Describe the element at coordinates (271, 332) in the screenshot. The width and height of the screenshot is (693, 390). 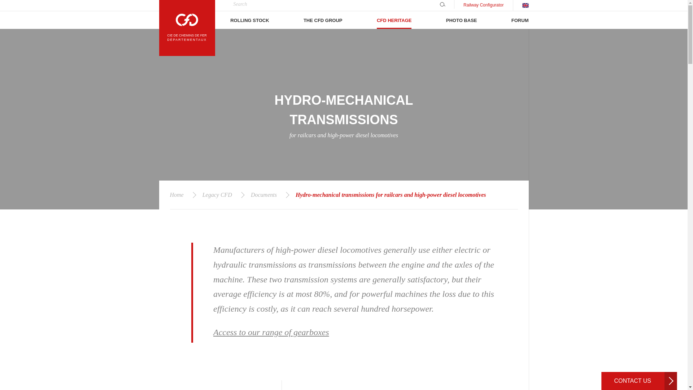
I see `Access to our range of gearboxes` at that location.